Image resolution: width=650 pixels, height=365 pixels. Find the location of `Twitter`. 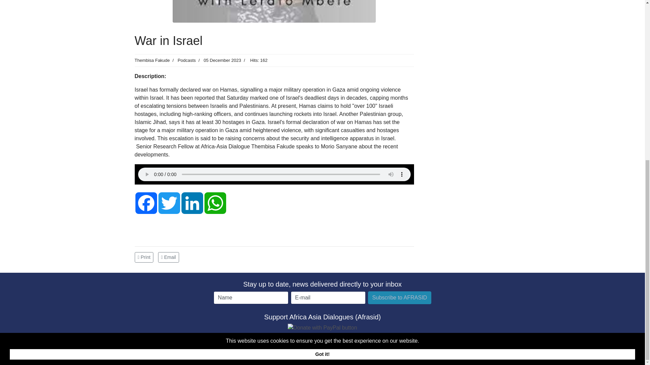

Twitter is located at coordinates (169, 203).